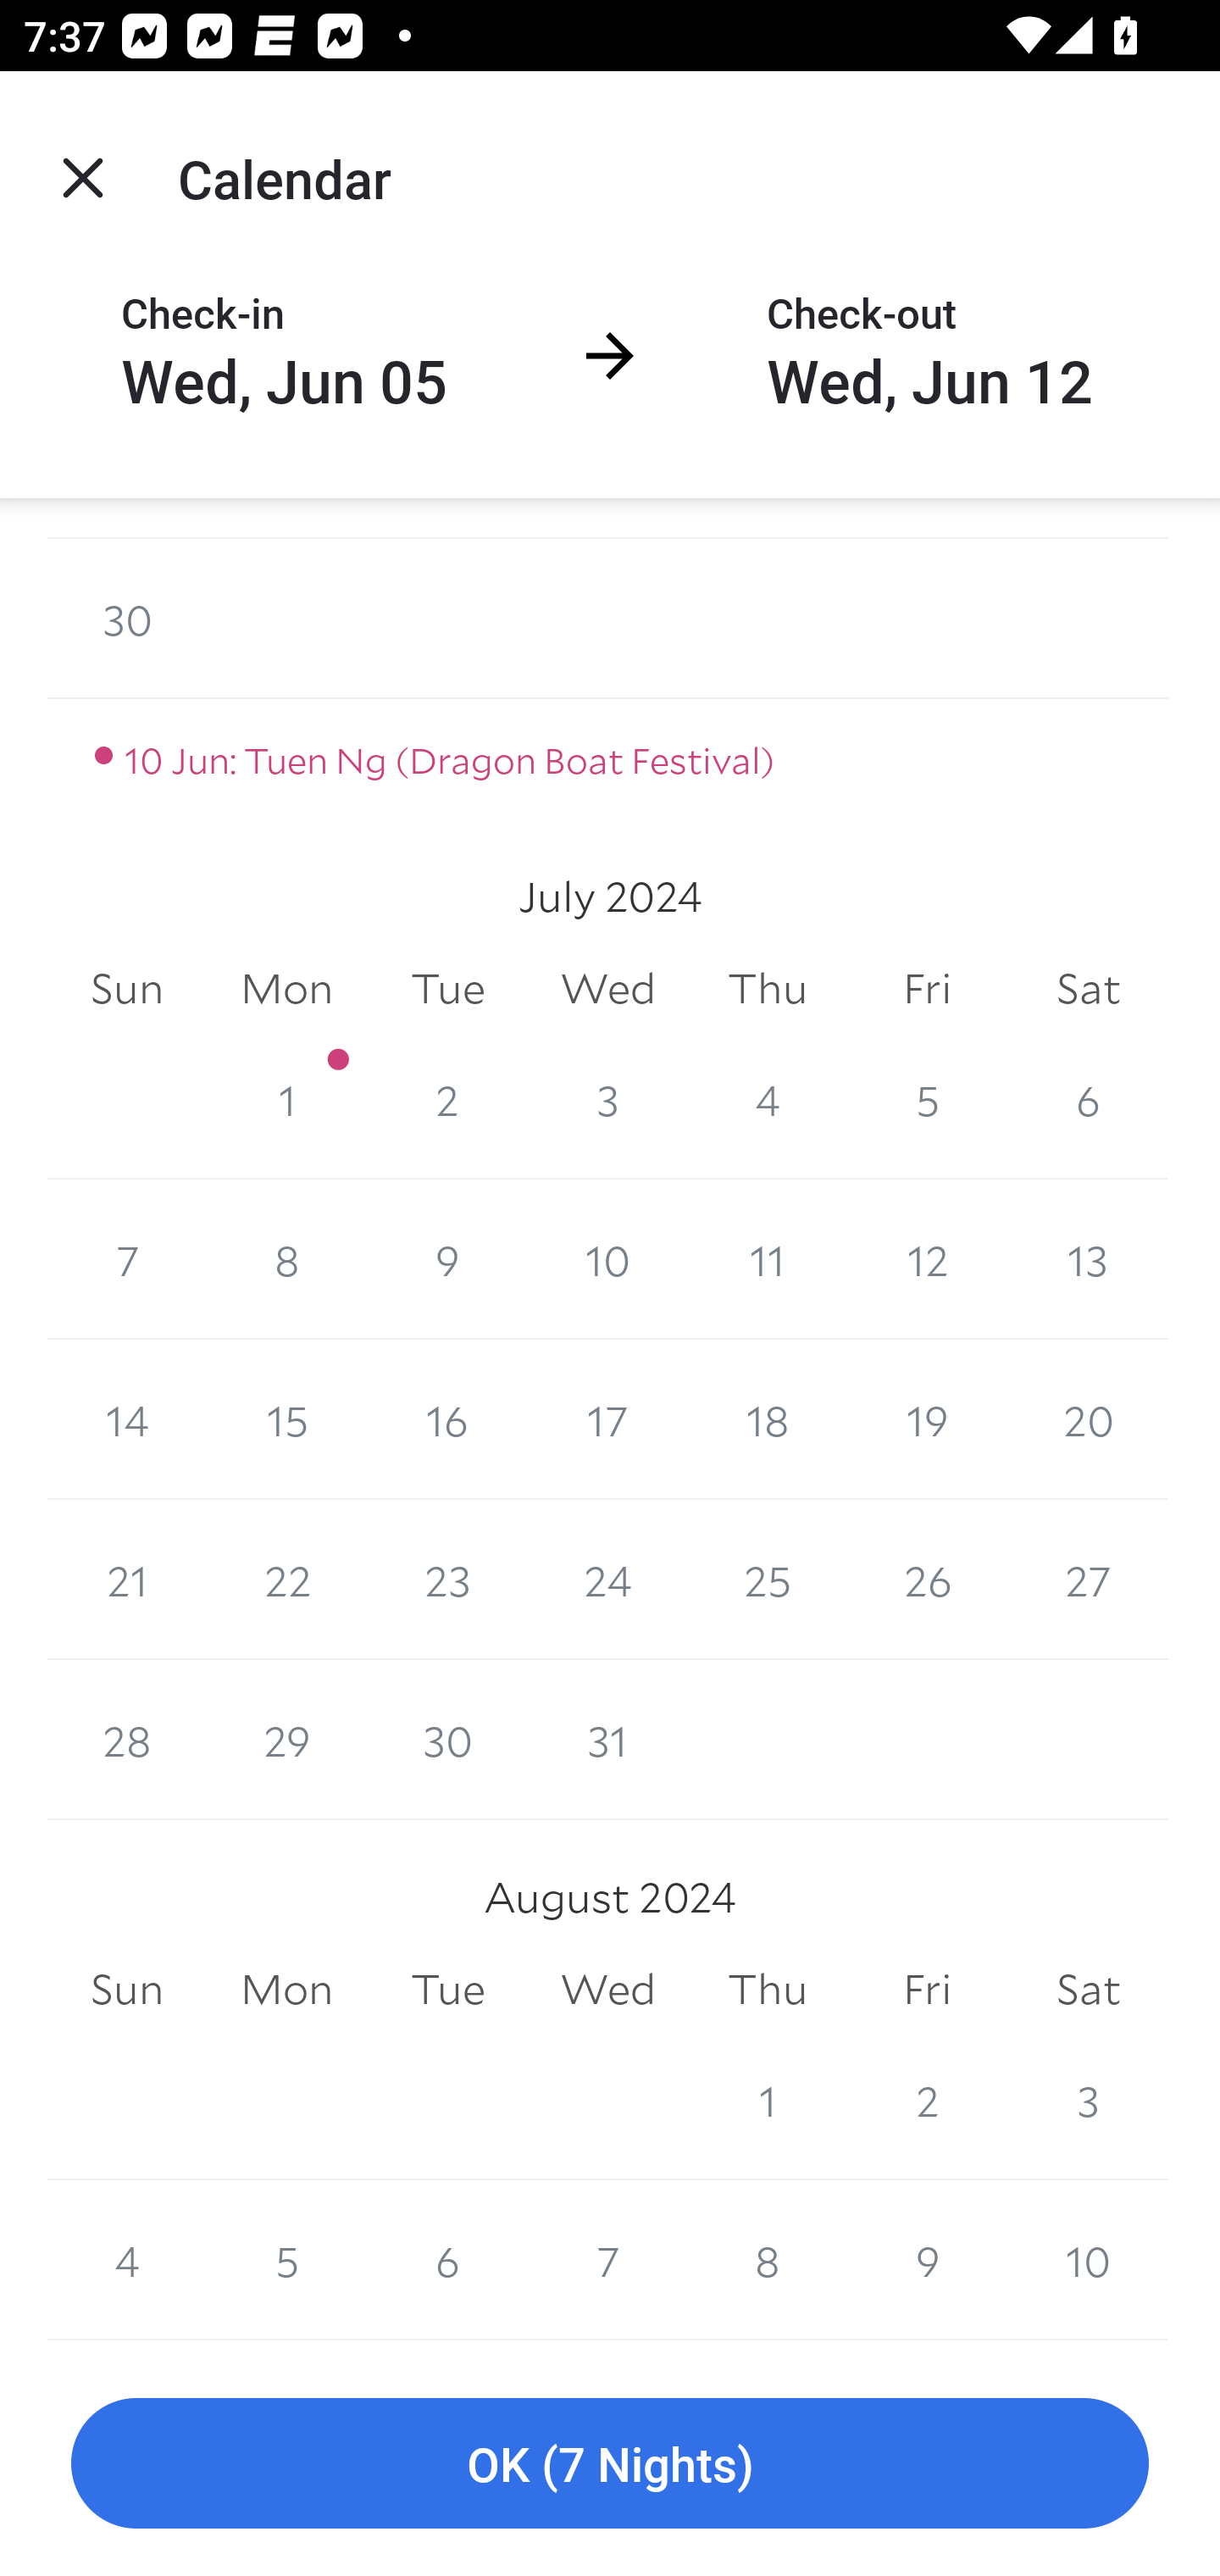 Image resolution: width=1220 pixels, height=2576 pixels. What do you see at coordinates (608, 1100) in the screenshot?
I see `3 3 July 2024` at bounding box center [608, 1100].